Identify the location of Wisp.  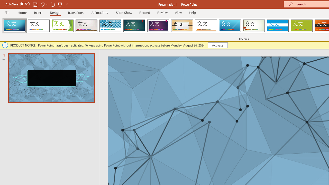
(254, 26).